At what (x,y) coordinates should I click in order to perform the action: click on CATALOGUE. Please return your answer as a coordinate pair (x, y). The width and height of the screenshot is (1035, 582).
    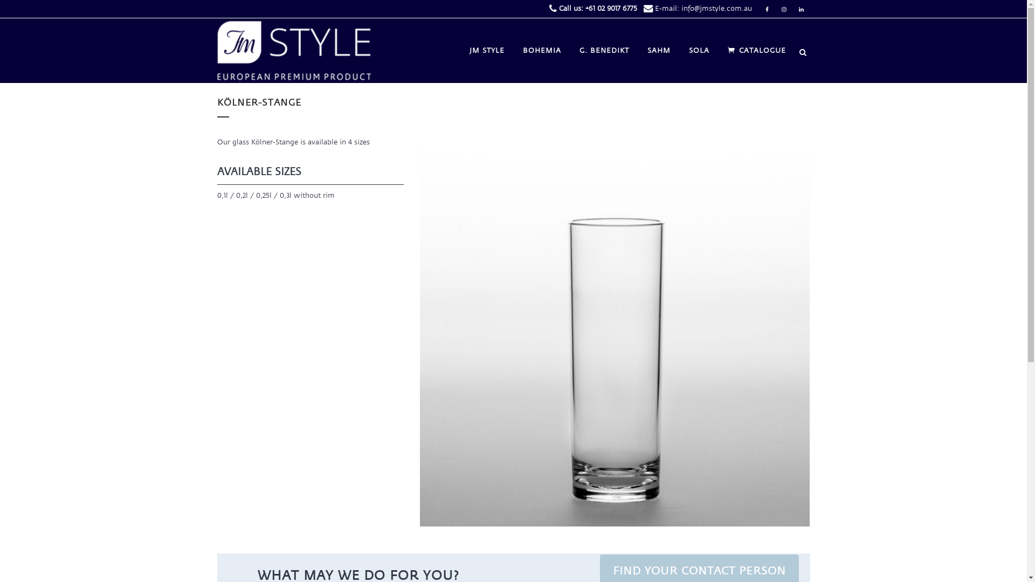
    Looking at the image, I should click on (756, 51).